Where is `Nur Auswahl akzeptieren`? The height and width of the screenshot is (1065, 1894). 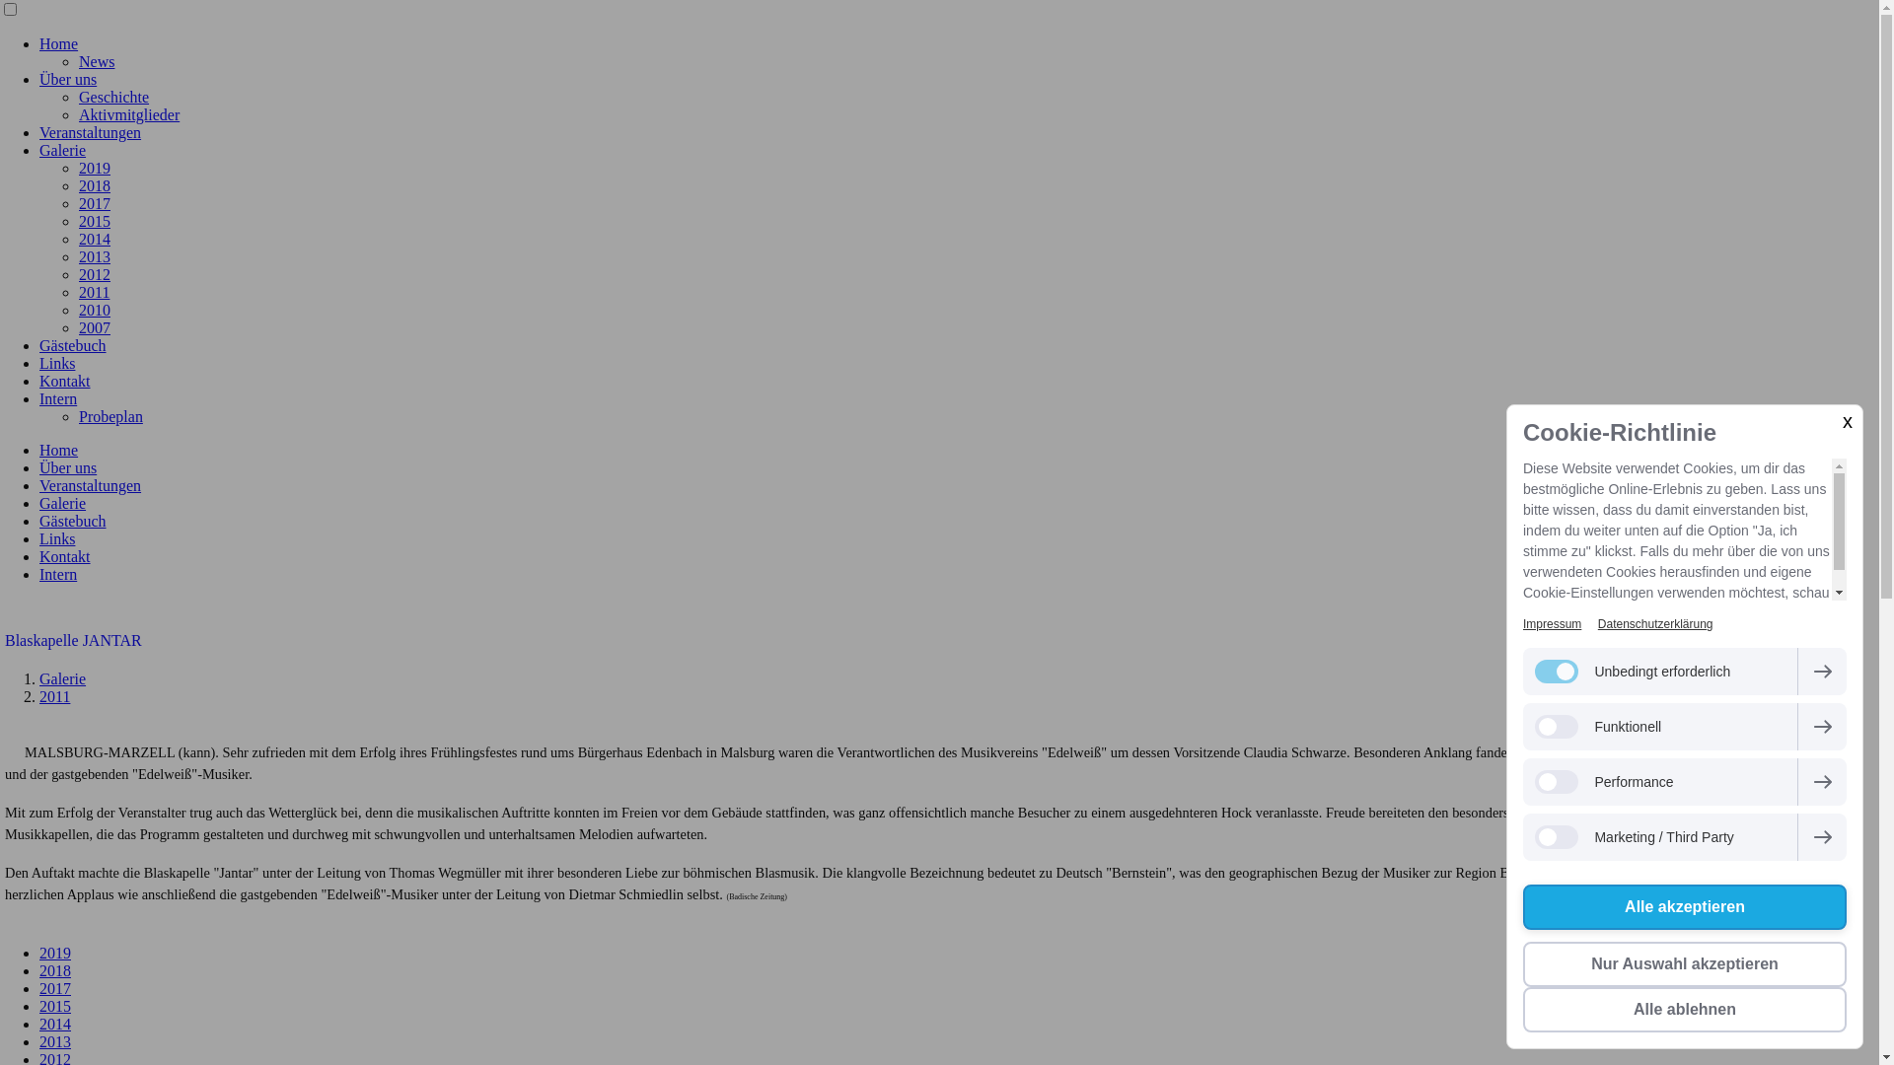
Nur Auswahl akzeptieren is located at coordinates (1685, 964).